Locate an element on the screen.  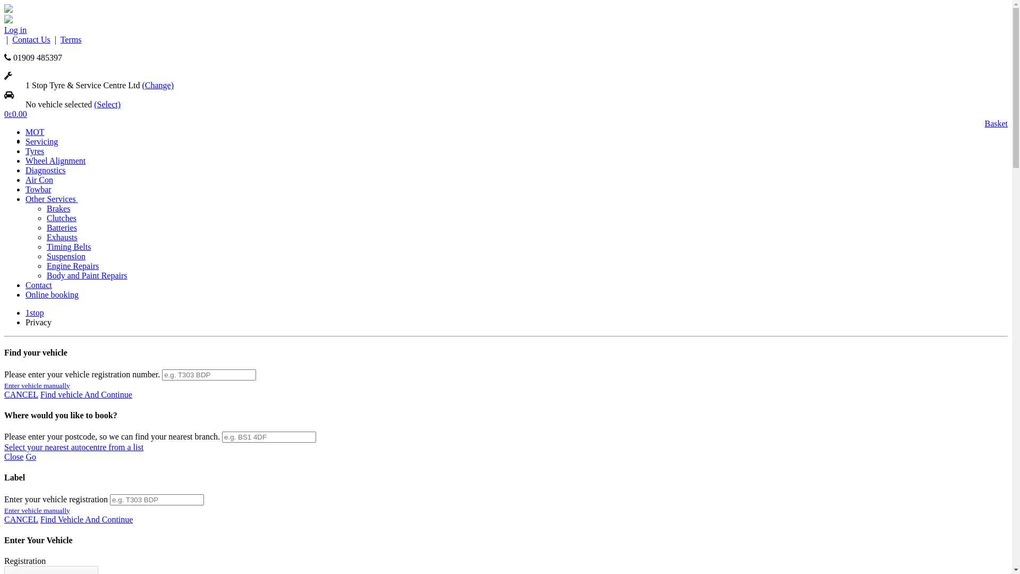
Contact is located at coordinates (39, 285).